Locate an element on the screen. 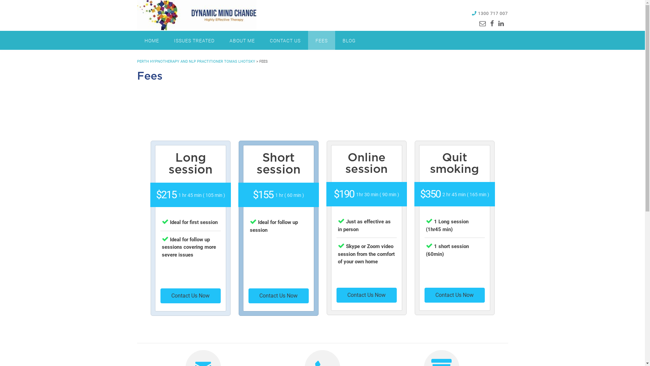  HOME is located at coordinates (152, 40).